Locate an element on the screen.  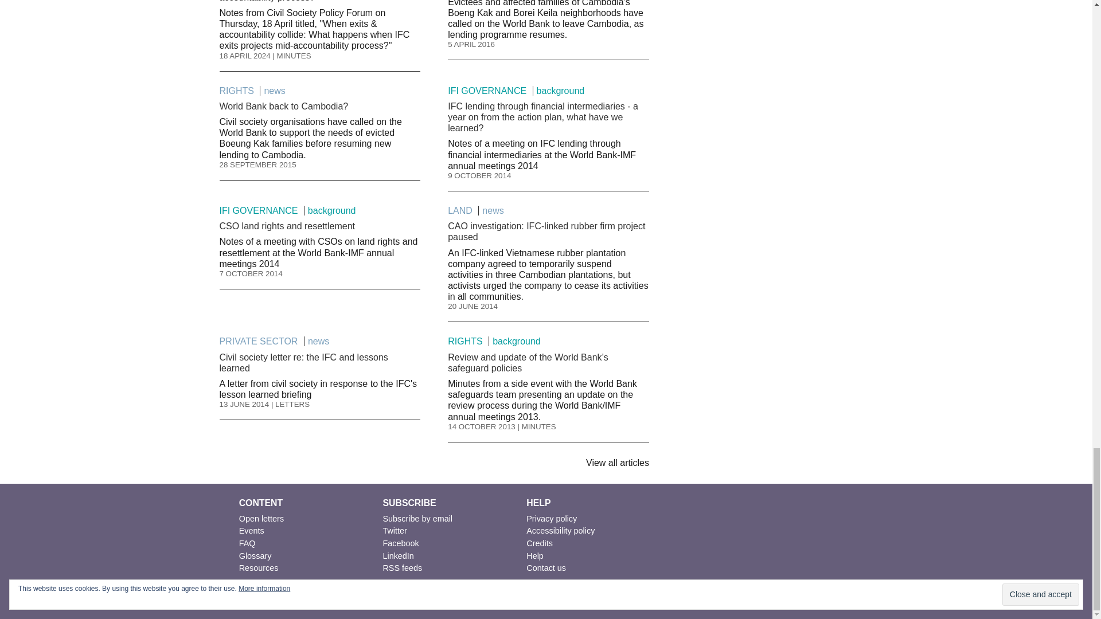
World Bank back to Cambodia? is located at coordinates (326, 133).